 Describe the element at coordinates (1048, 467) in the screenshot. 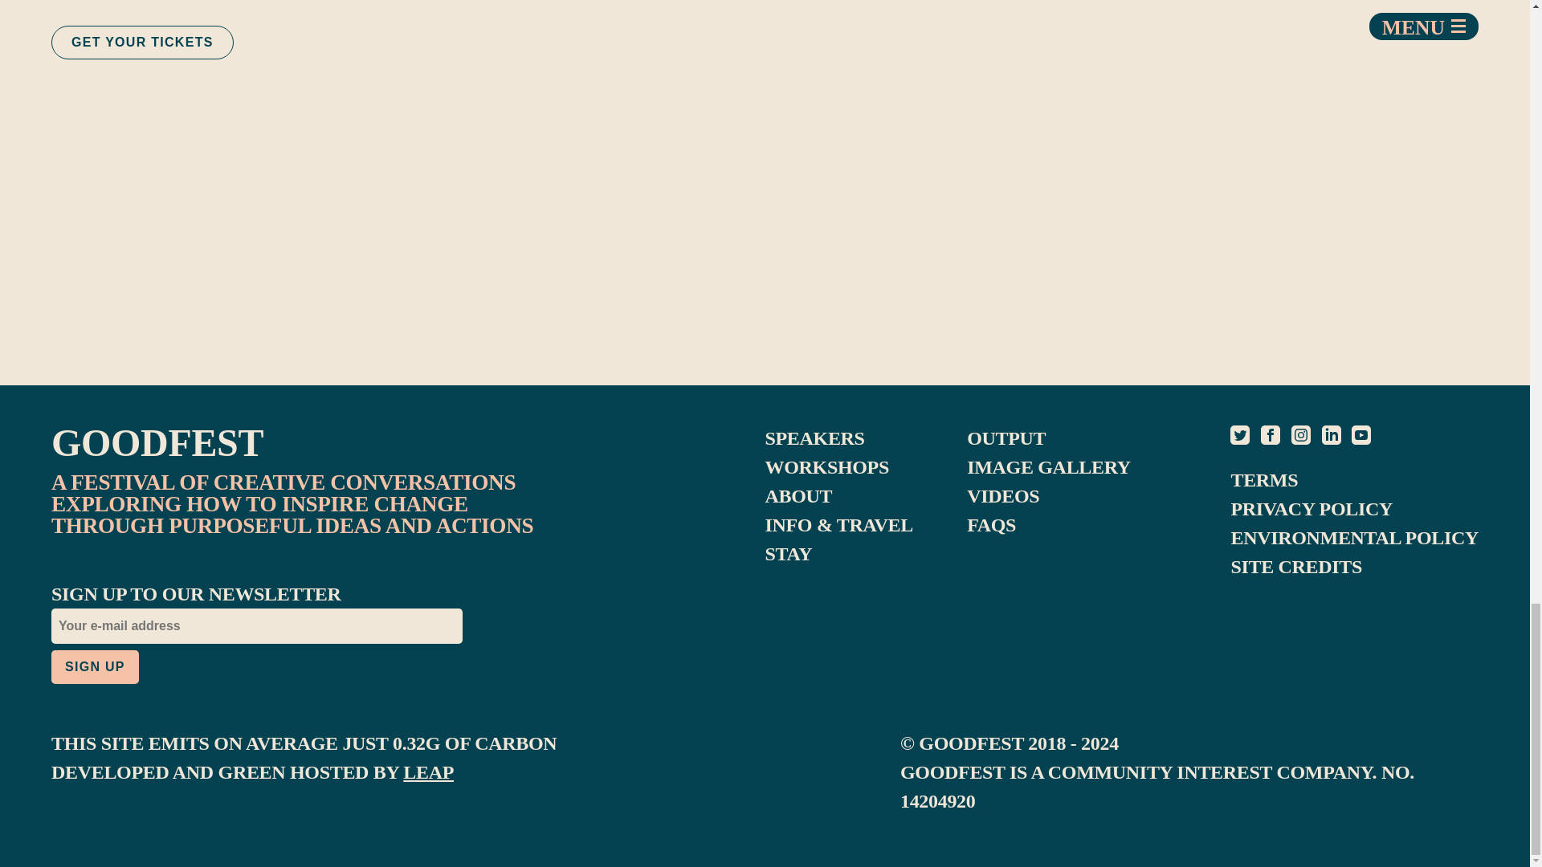

I see `IMAGE GALLERY` at that location.